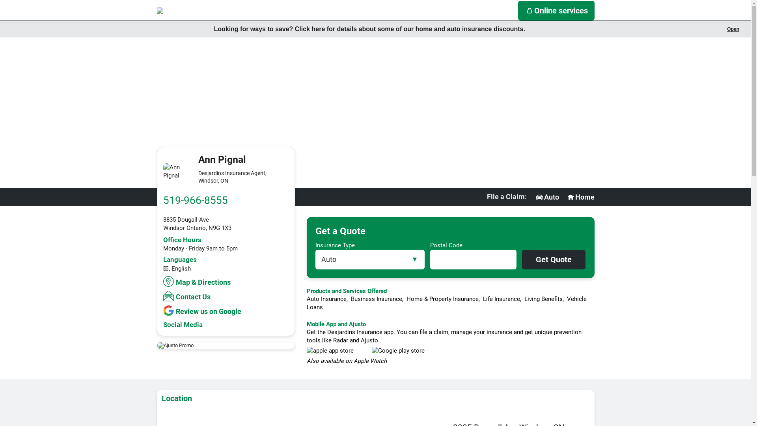 The image size is (757, 426). What do you see at coordinates (196, 200) in the screenshot?
I see `519-966-8555` at bounding box center [196, 200].